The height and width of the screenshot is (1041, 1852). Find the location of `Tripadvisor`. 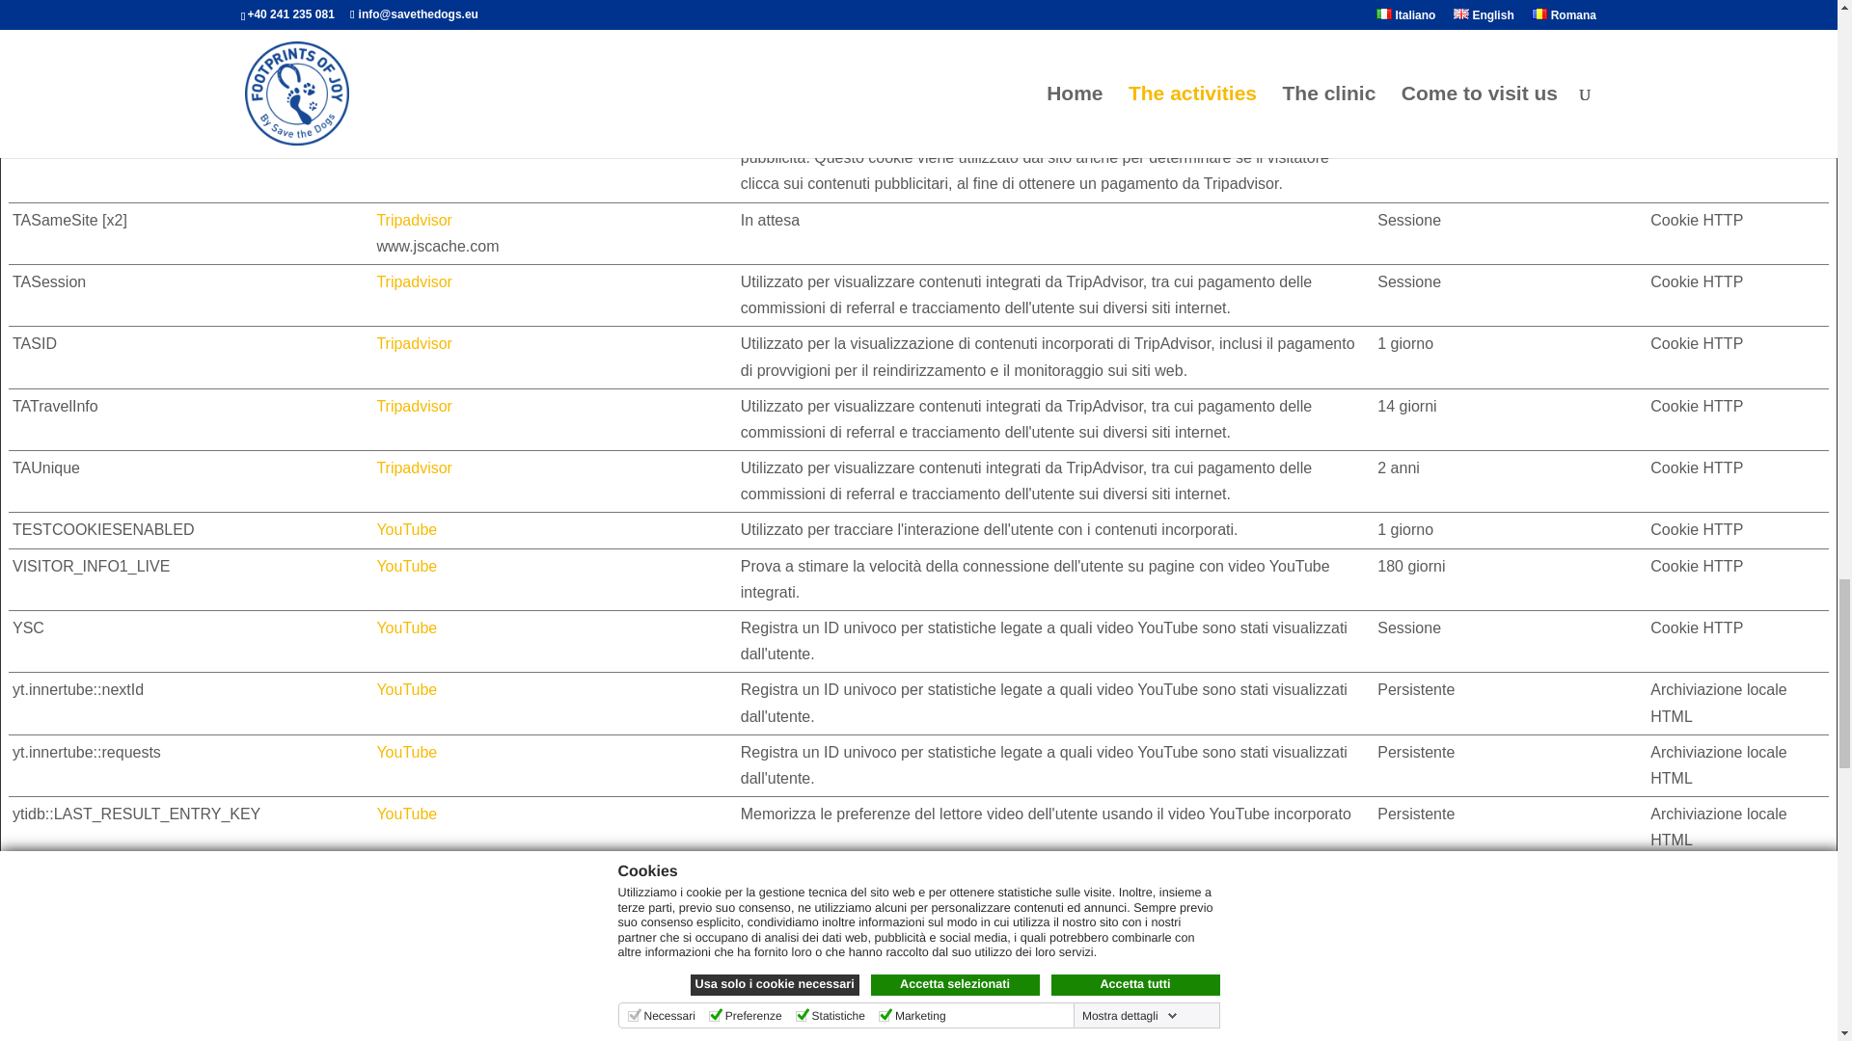

Tripadvisor is located at coordinates (413, 8).